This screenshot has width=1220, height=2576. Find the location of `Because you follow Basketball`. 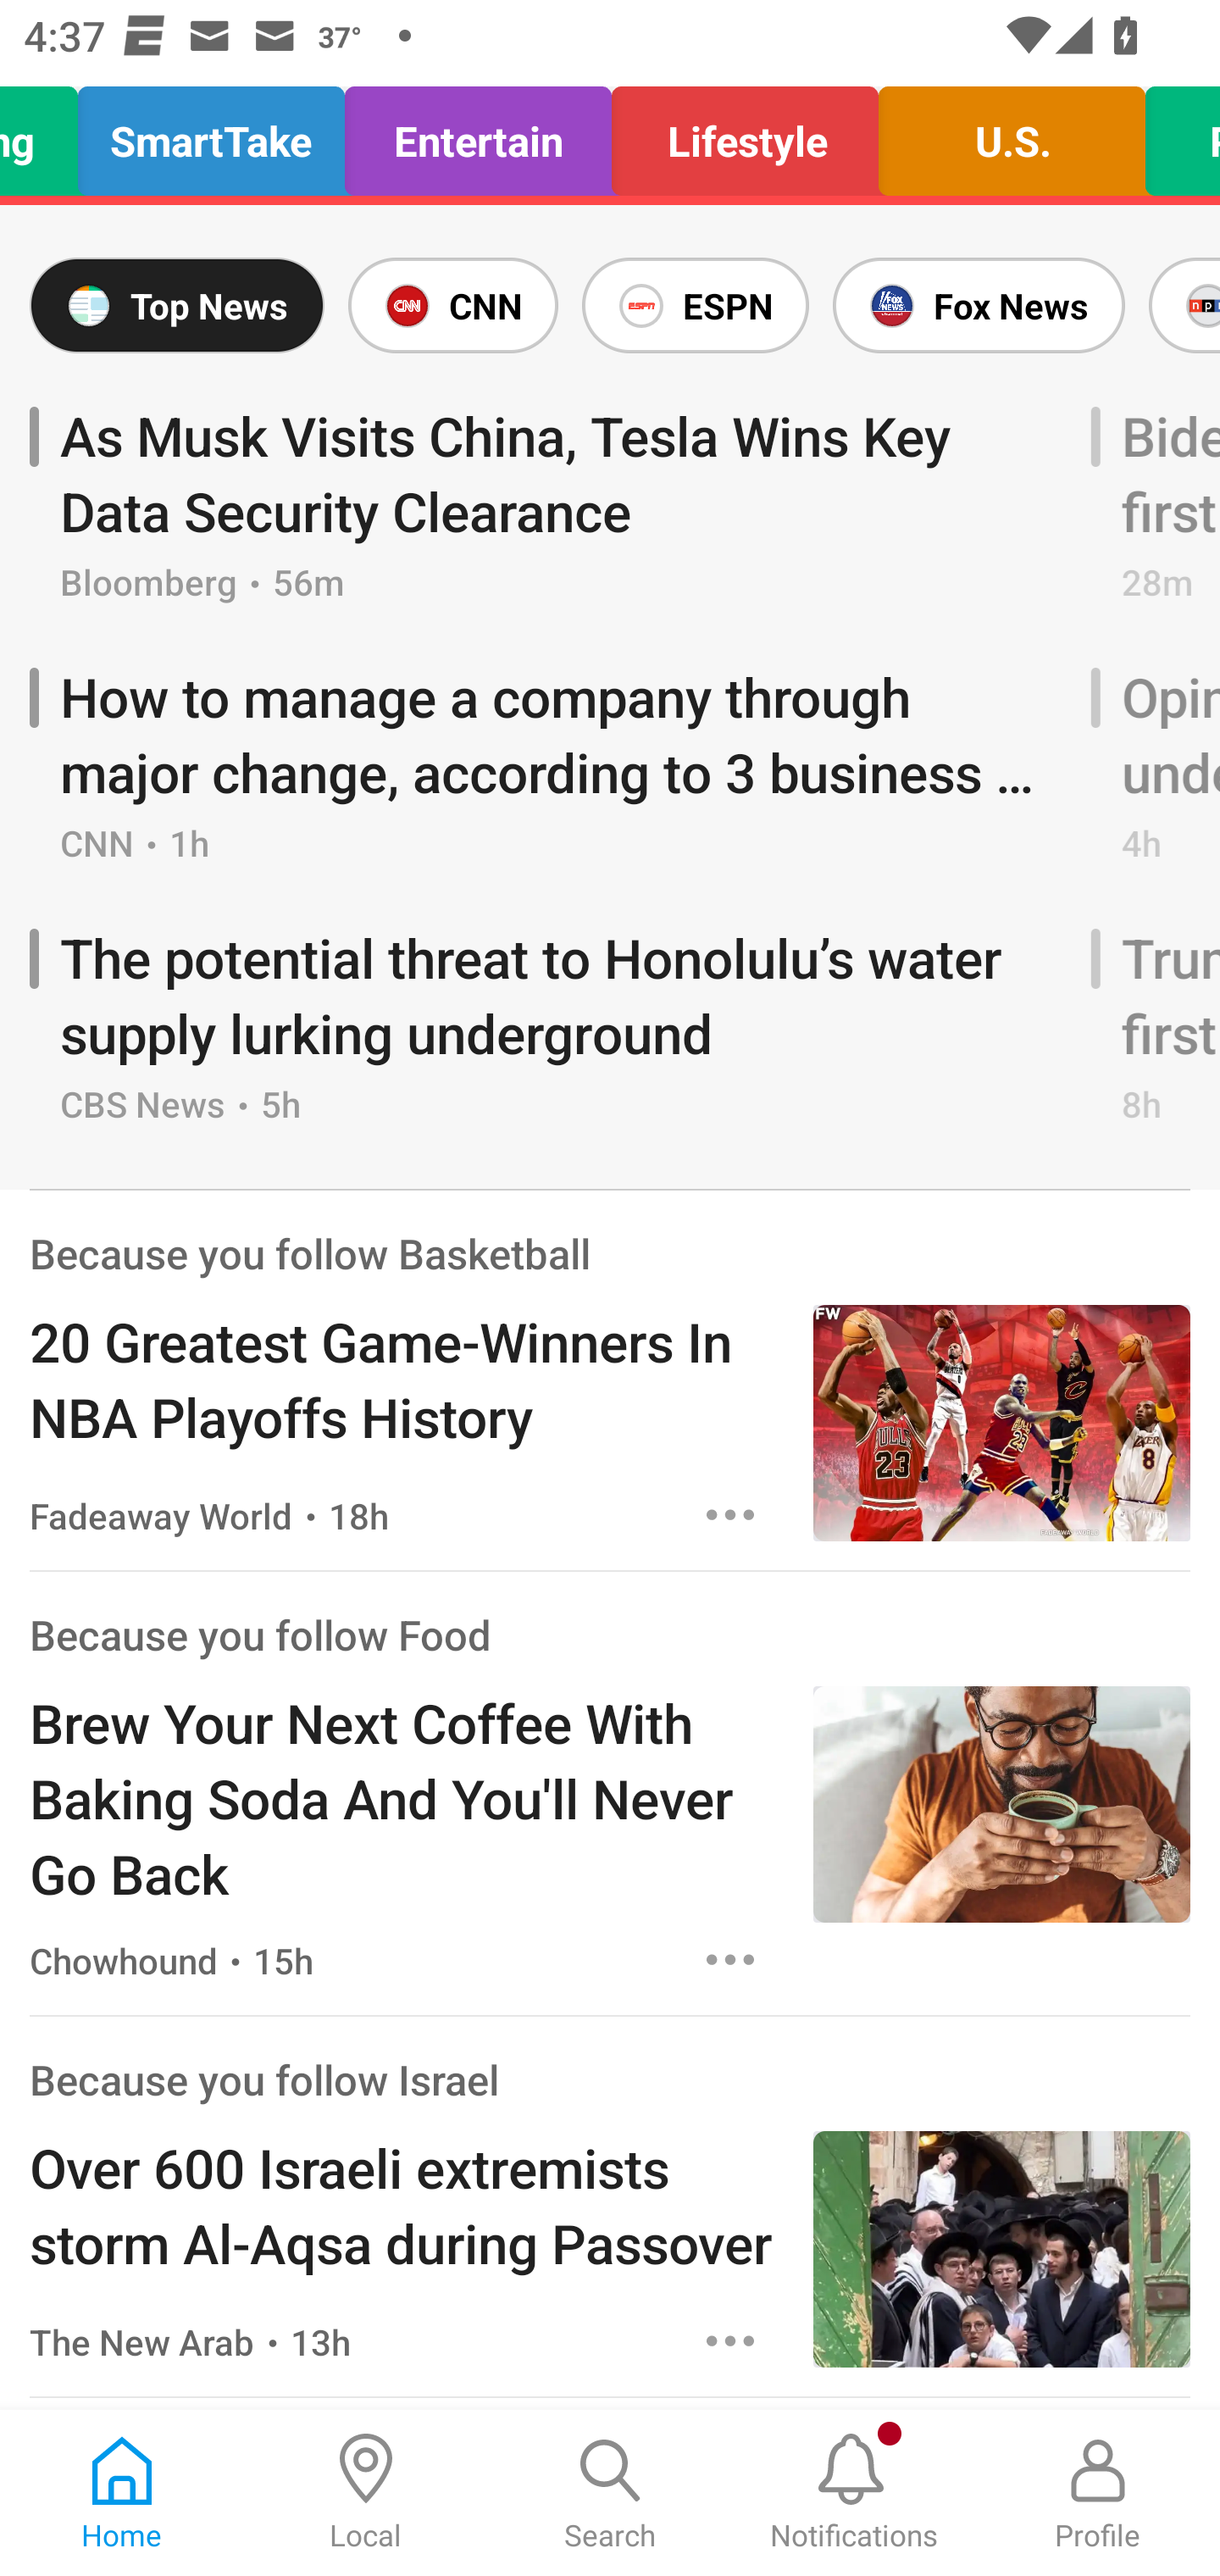

Because you follow Basketball is located at coordinates (310, 1252).